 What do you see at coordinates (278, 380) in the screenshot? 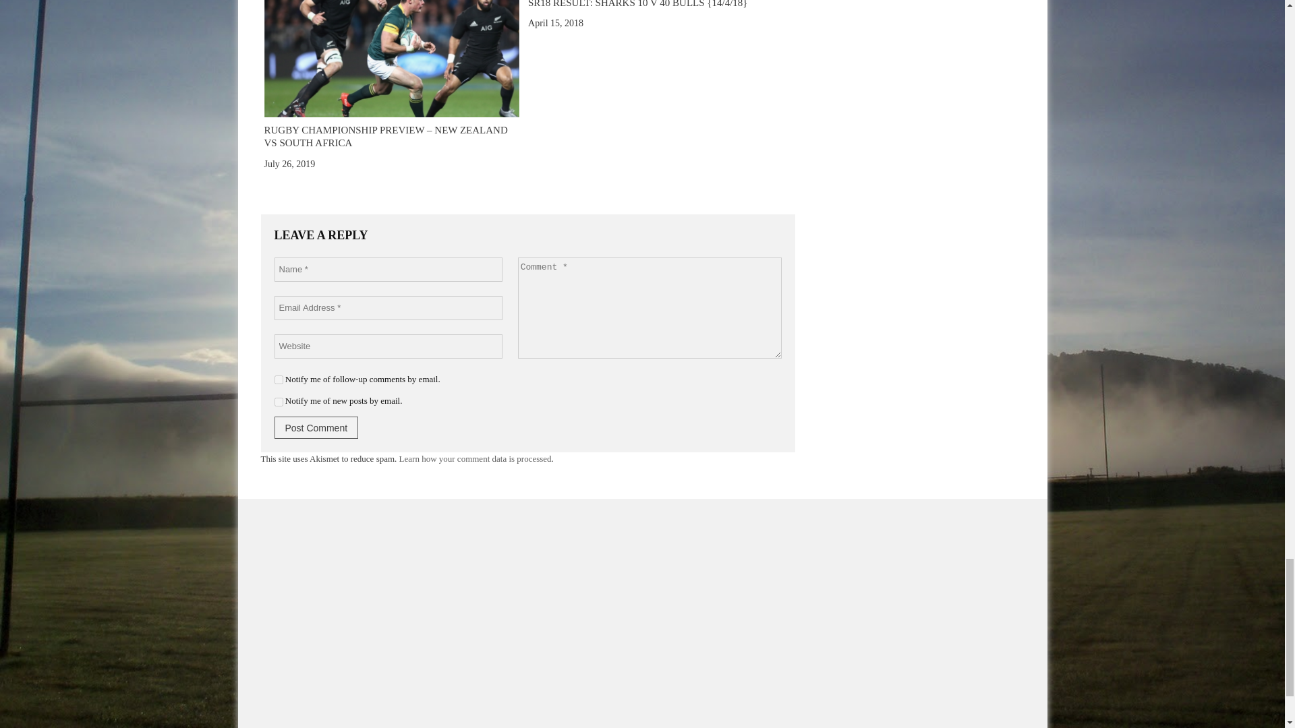
I see `subscribe` at bounding box center [278, 380].